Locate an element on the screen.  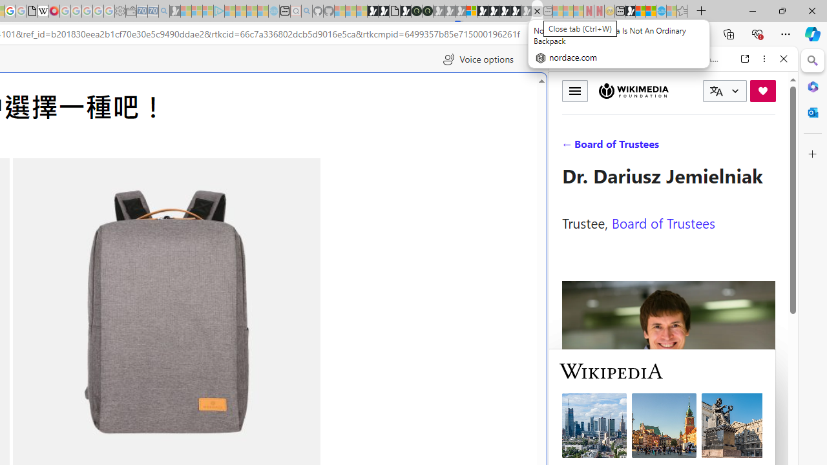
Class: i icon icon-translate language-switcher__icon is located at coordinates (716, 91).